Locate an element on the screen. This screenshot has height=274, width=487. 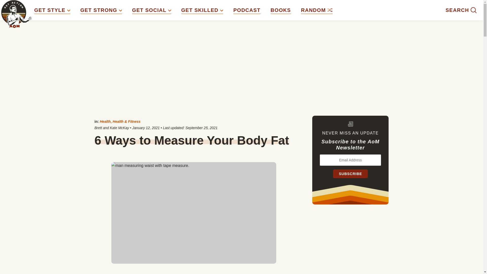
RANDOM is located at coordinates (317, 10).